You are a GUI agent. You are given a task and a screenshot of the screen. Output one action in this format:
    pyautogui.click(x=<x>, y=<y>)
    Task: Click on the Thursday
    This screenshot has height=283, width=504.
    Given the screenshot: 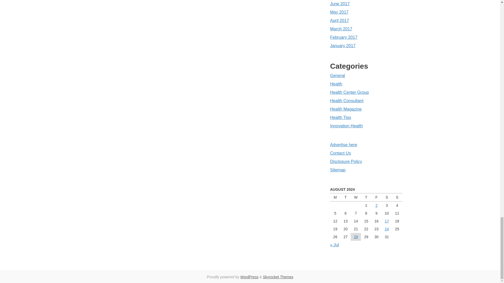 What is the action you would take?
    pyautogui.click(x=366, y=197)
    